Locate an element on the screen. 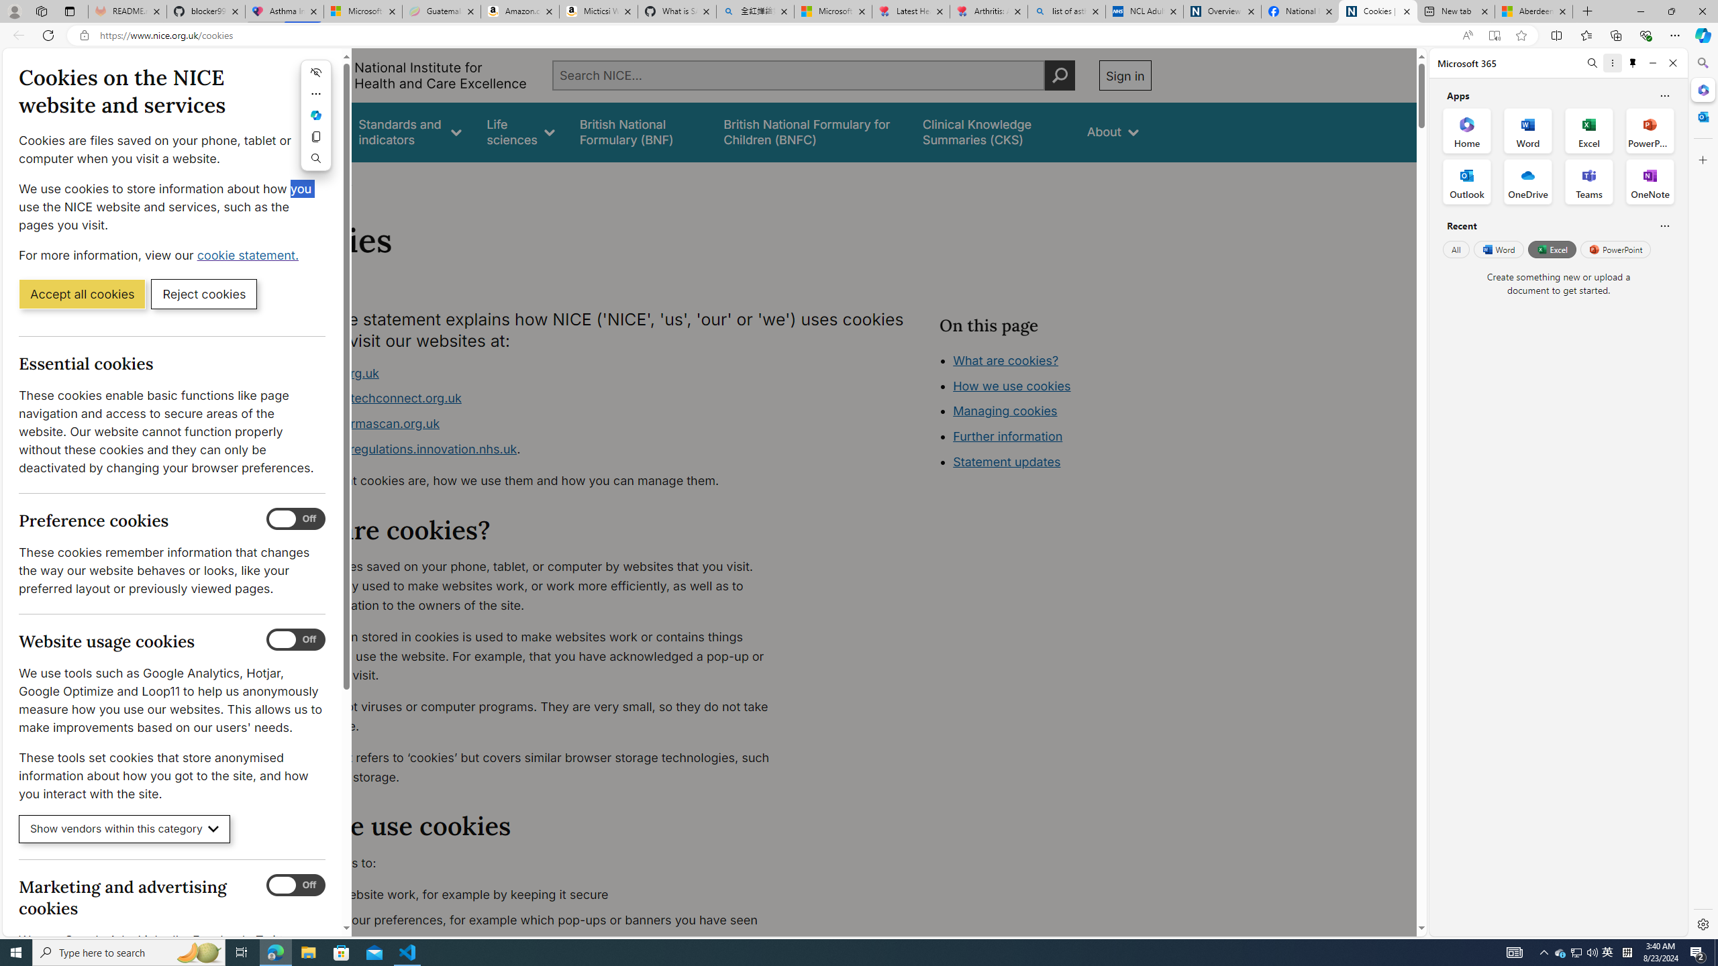 This screenshot has width=1718, height=966. Copy is located at coordinates (316, 137).